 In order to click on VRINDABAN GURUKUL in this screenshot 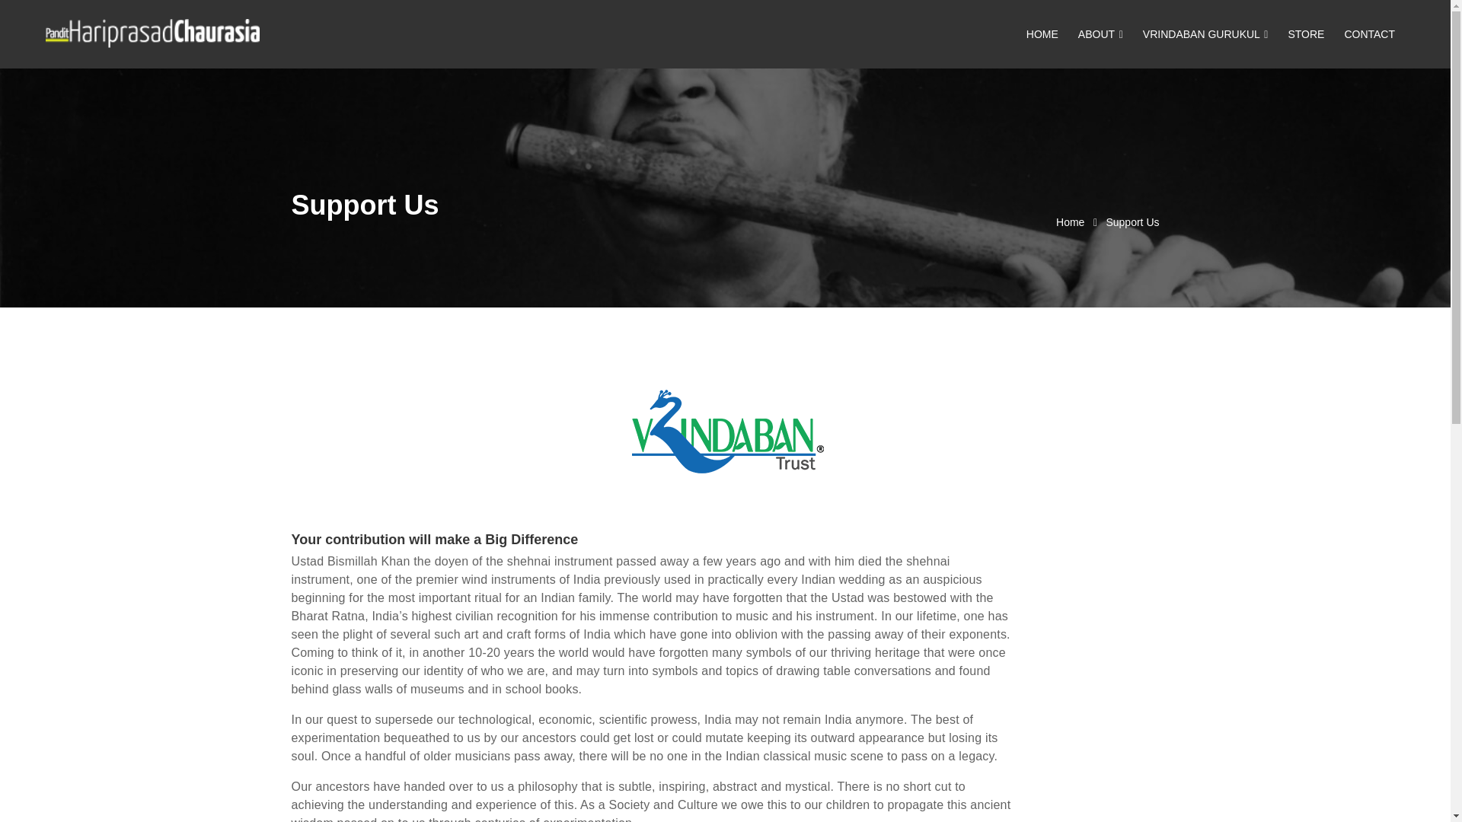, I will do `click(1205, 33)`.